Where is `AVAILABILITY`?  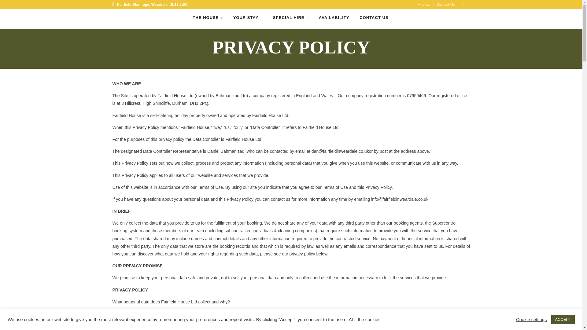
AVAILABILITY is located at coordinates (334, 18).